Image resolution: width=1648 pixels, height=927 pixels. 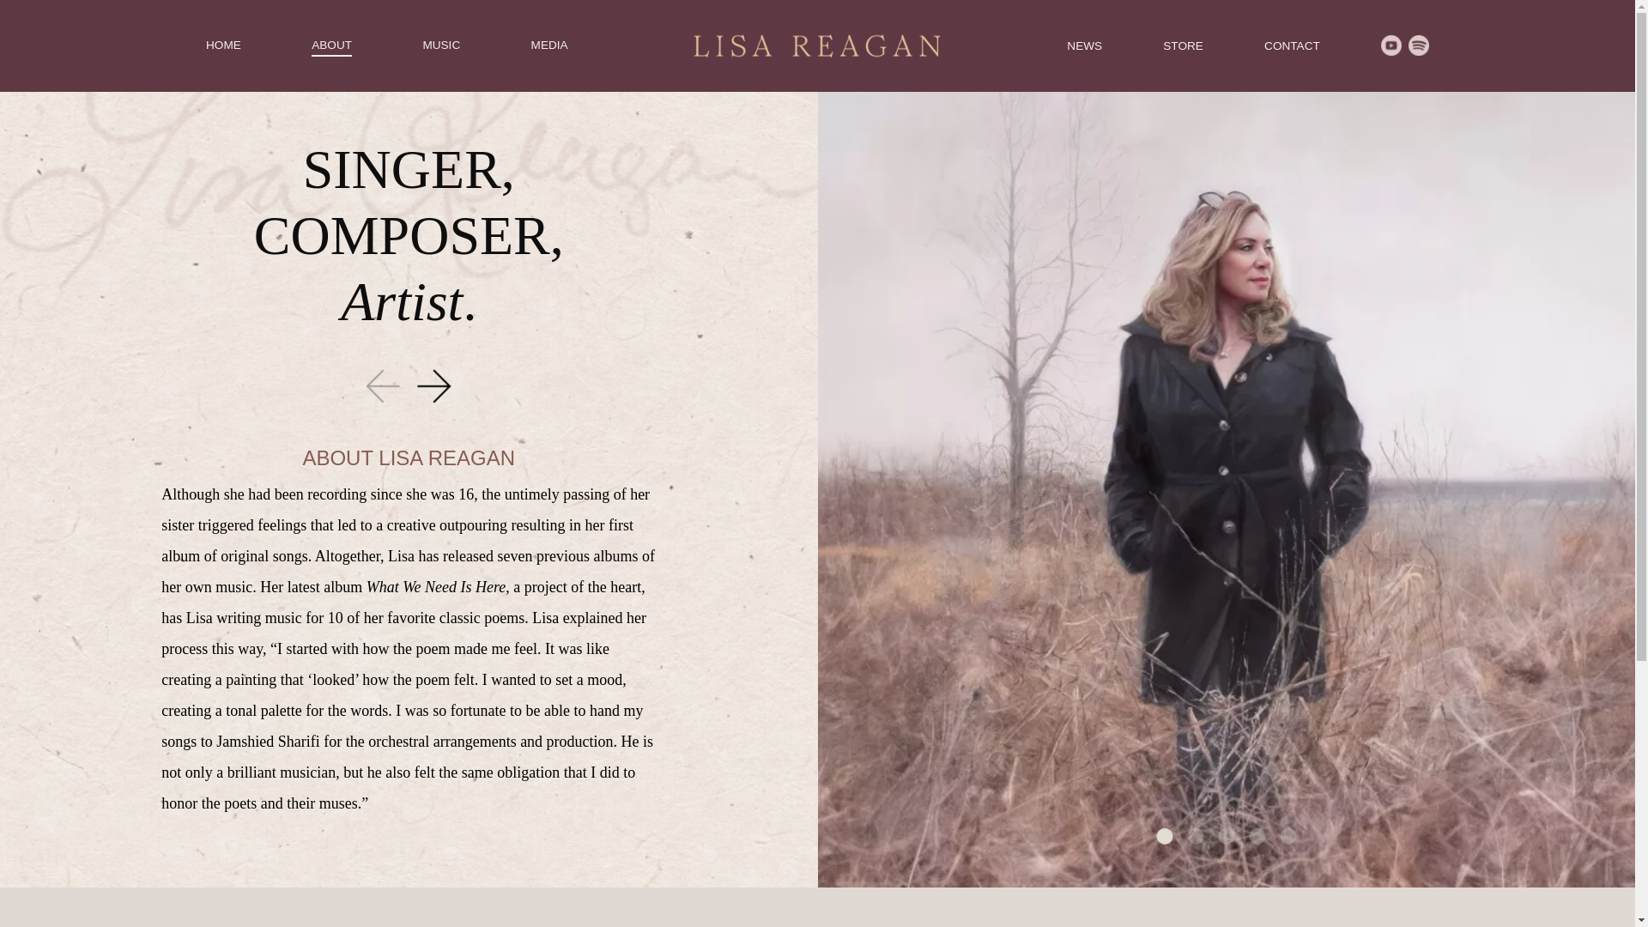 What do you see at coordinates (223, 45) in the screenshot?
I see `HOME` at bounding box center [223, 45].